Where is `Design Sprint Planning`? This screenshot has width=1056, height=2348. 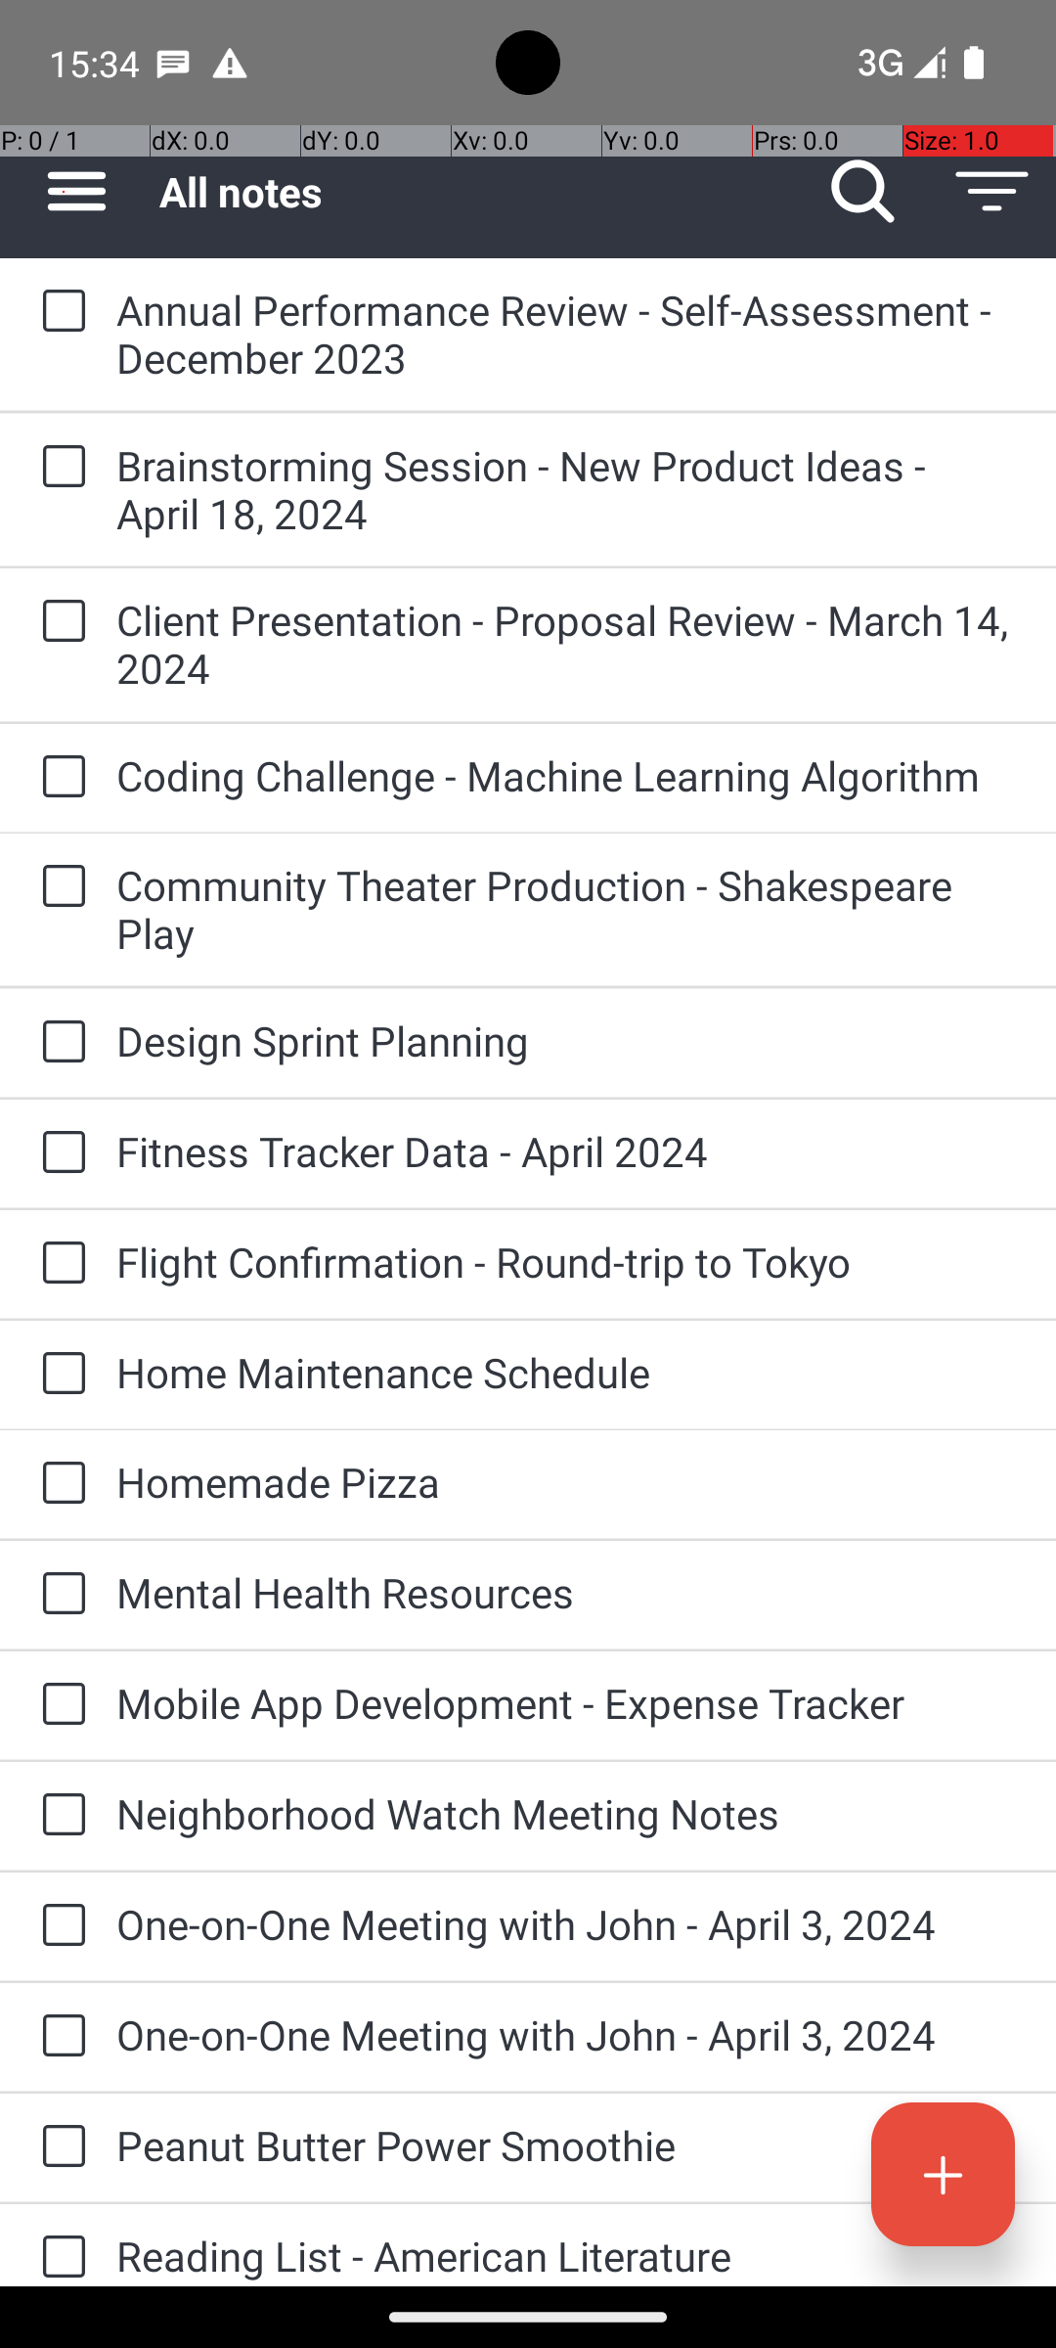
Design Sprint Planning is located at coordinates (567, 1041).